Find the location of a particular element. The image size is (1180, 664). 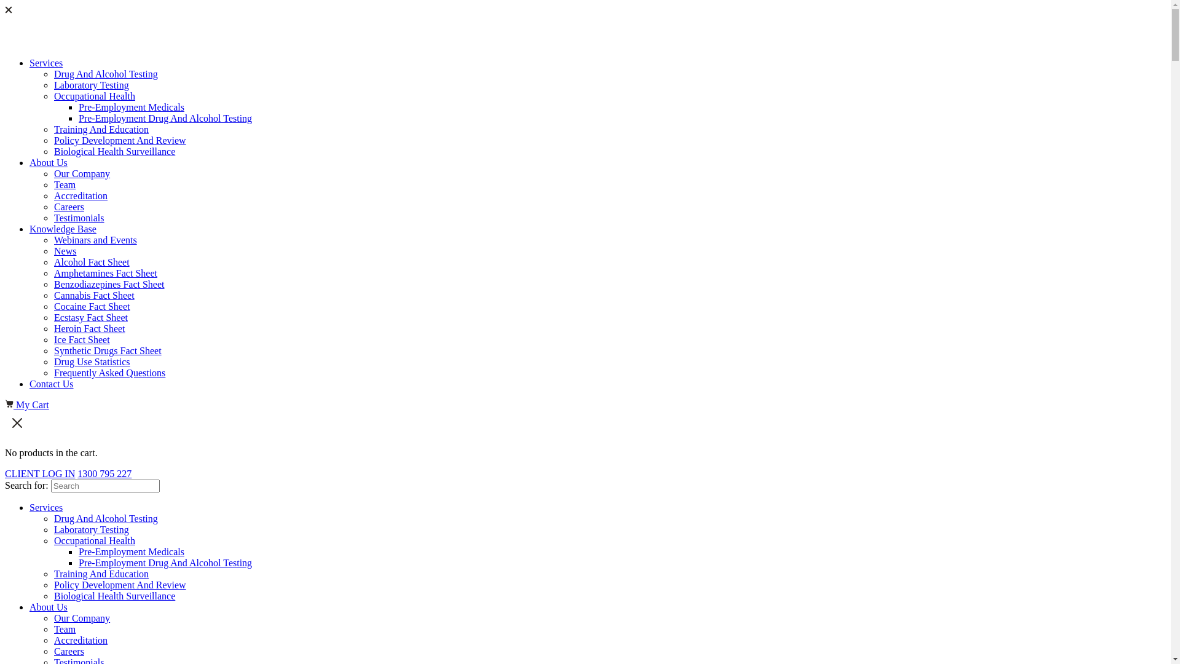

Cannabis Fact Sheet is located at coordinates (95, 295).